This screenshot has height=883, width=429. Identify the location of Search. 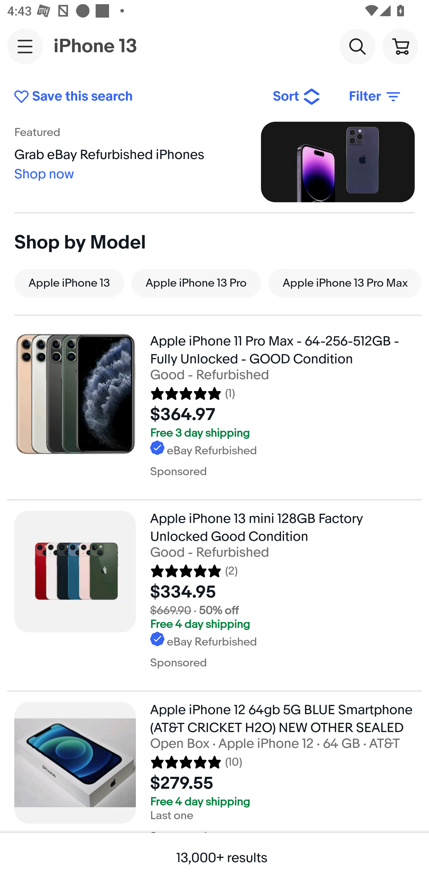
(357, 46).